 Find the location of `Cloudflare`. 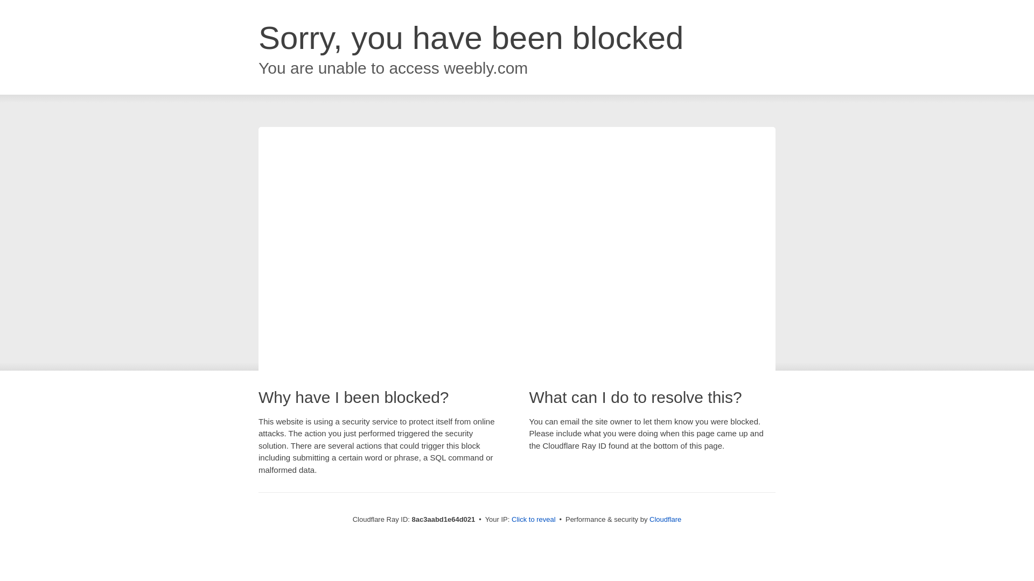

Cloudflare is located at coordinates (665, 519).